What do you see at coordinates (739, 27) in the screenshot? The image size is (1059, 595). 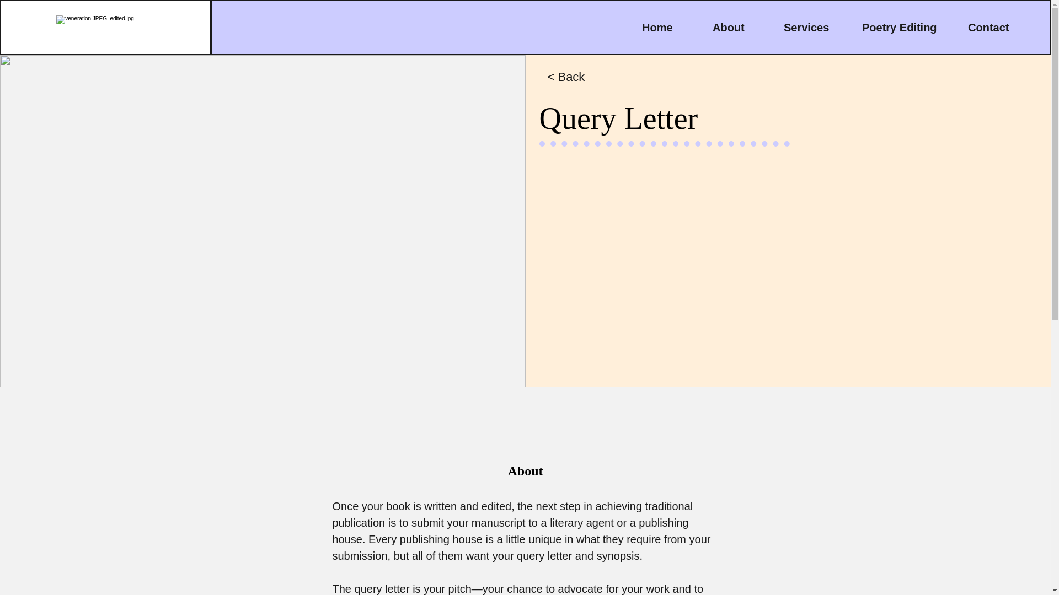 I see `About` at bounding box center [739, 27].